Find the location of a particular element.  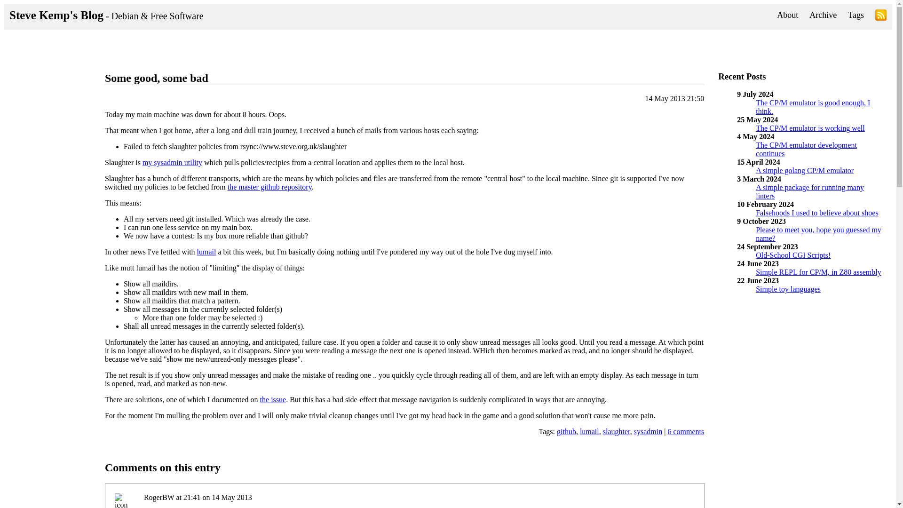

lumail is located at coordinates (206, 252).